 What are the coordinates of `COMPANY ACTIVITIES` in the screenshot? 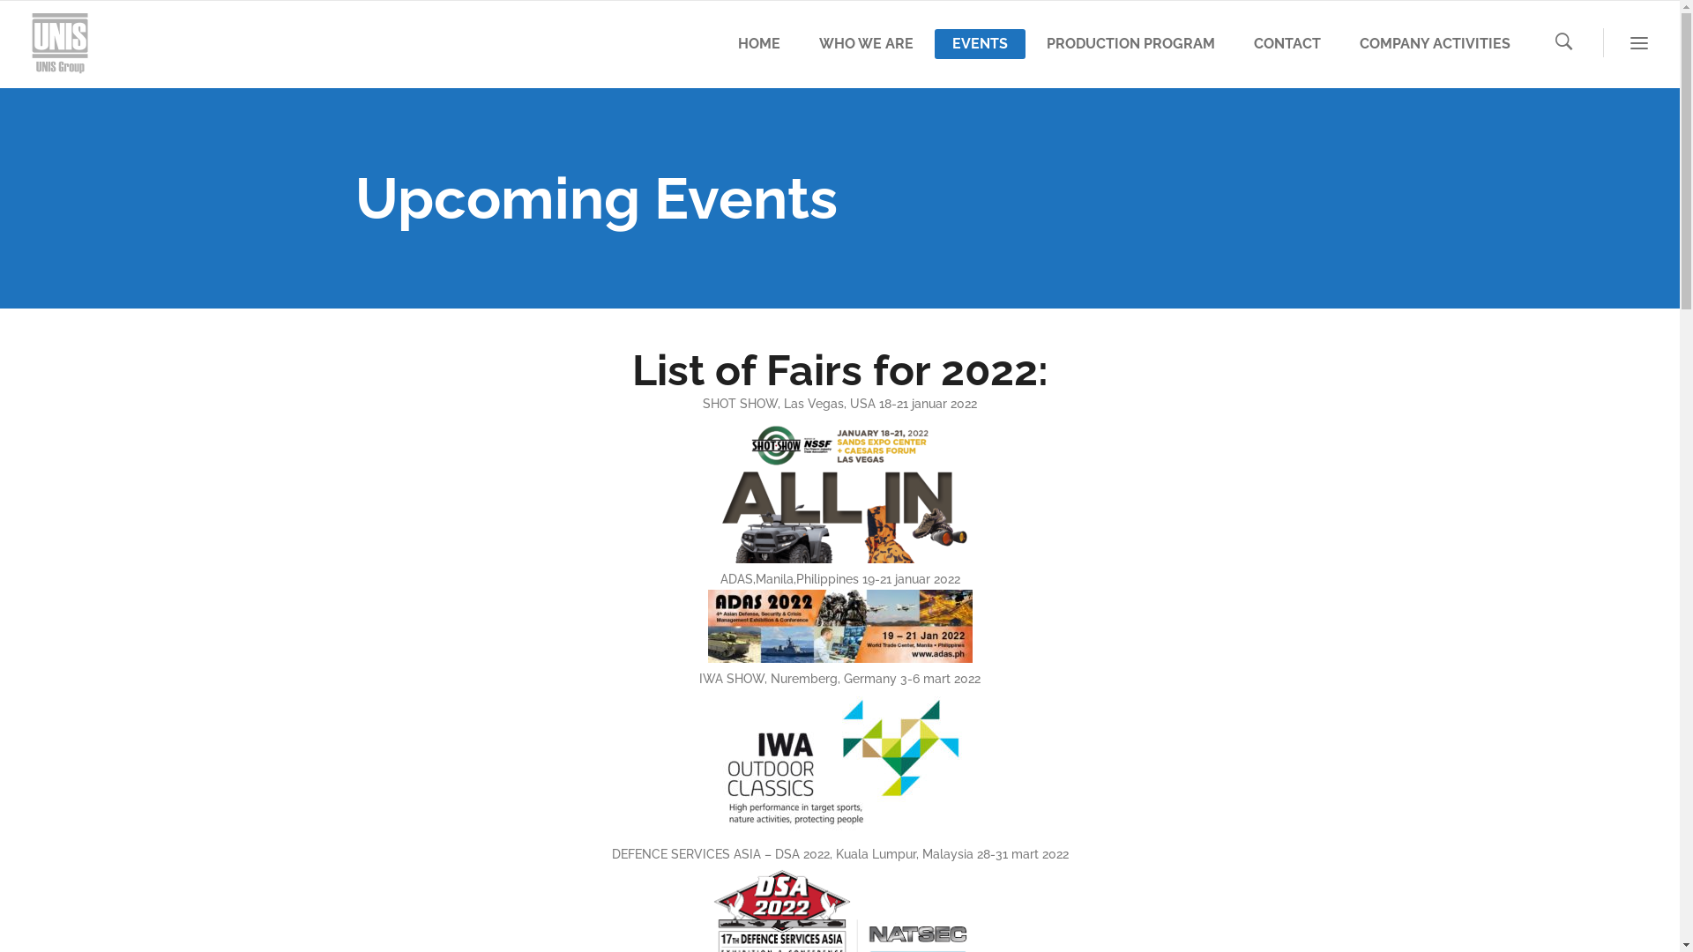 It's located at (1436, 44).